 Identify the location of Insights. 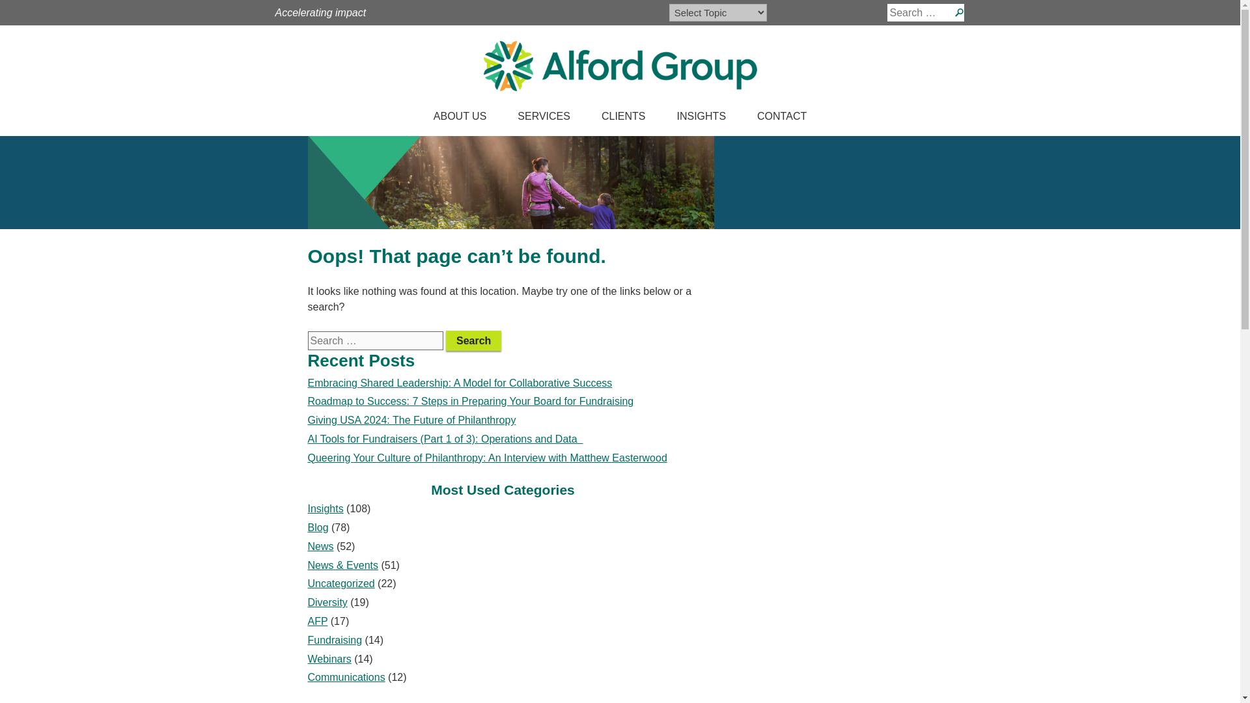
(325, 508).